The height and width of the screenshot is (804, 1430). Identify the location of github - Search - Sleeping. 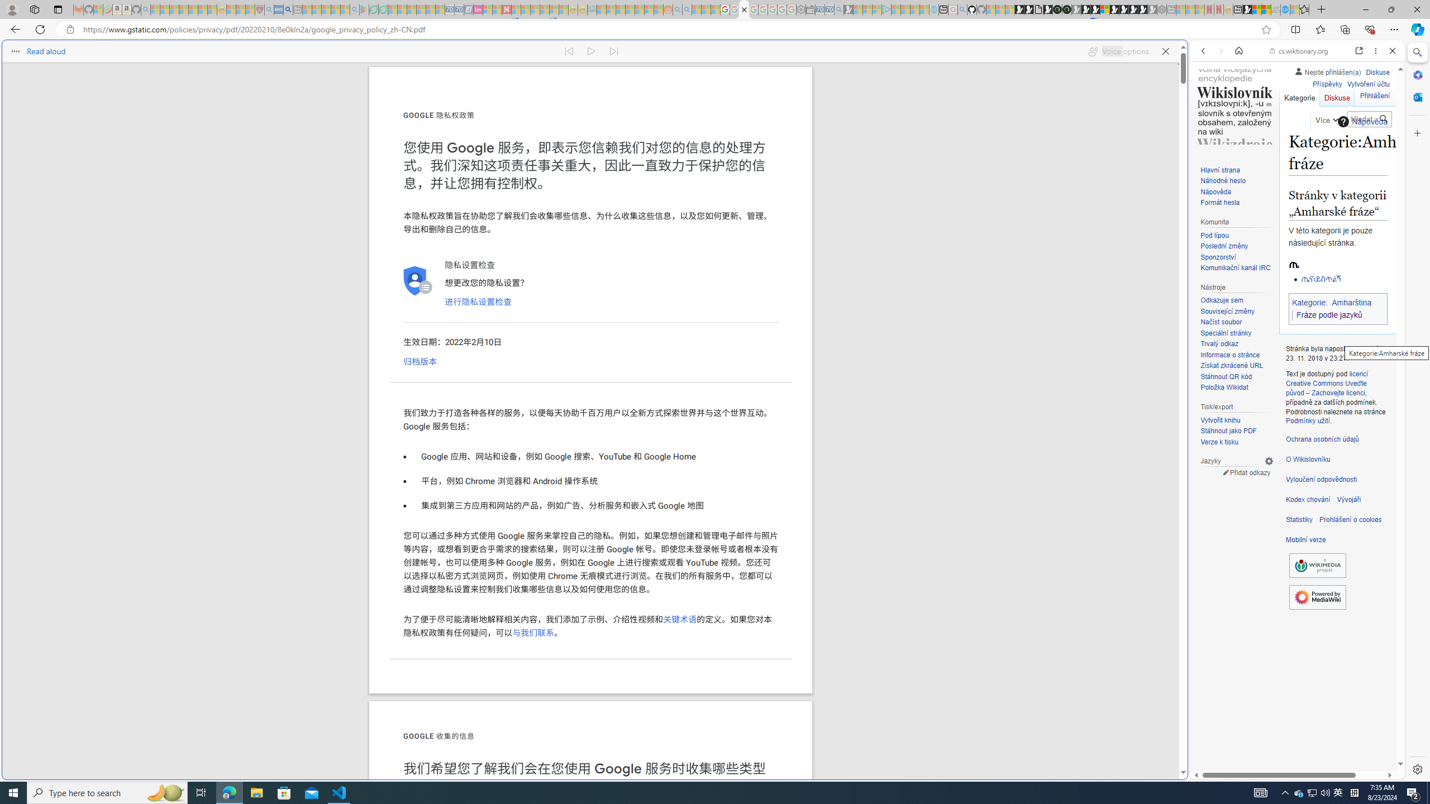
(962, 9).